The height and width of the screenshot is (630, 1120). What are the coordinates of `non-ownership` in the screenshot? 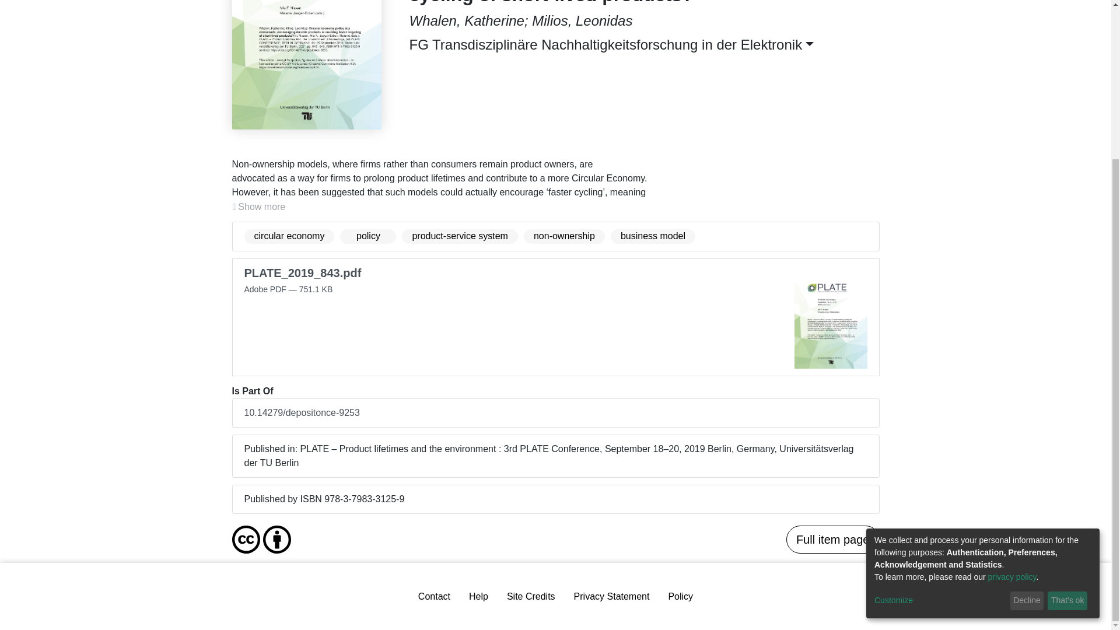 It's located at (564, 236).